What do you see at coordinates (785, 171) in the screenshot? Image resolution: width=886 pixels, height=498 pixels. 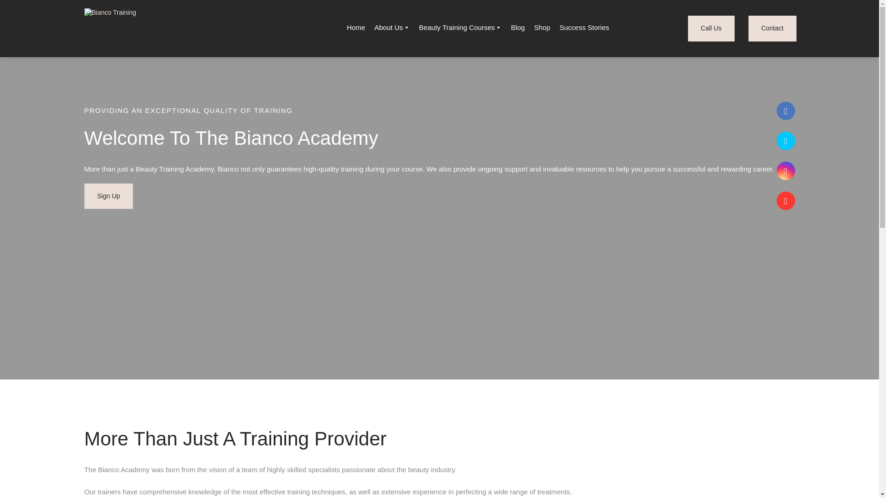 I see `Bianco Training's Instagram` at bounding box center [785, 171].